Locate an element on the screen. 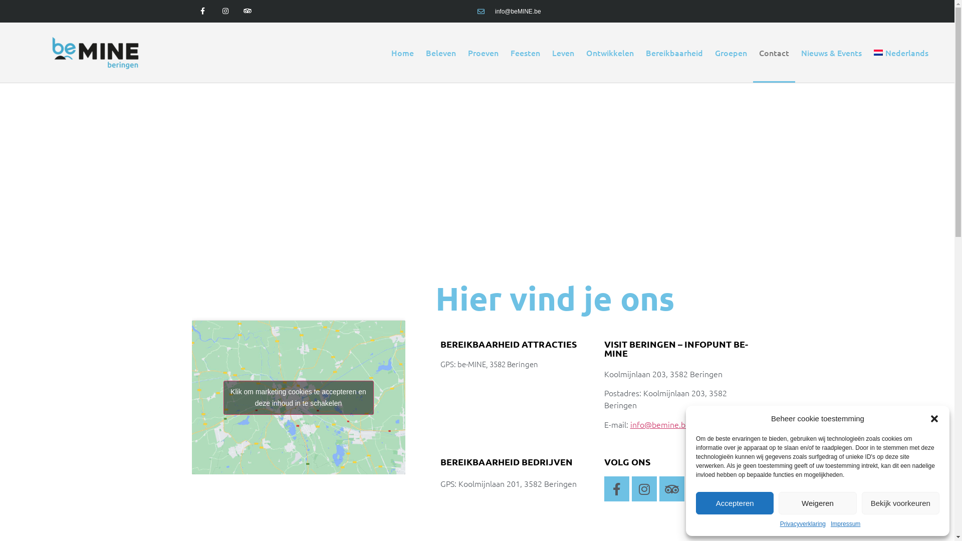  info@beMINE.be is located at coordinates (509, 12).